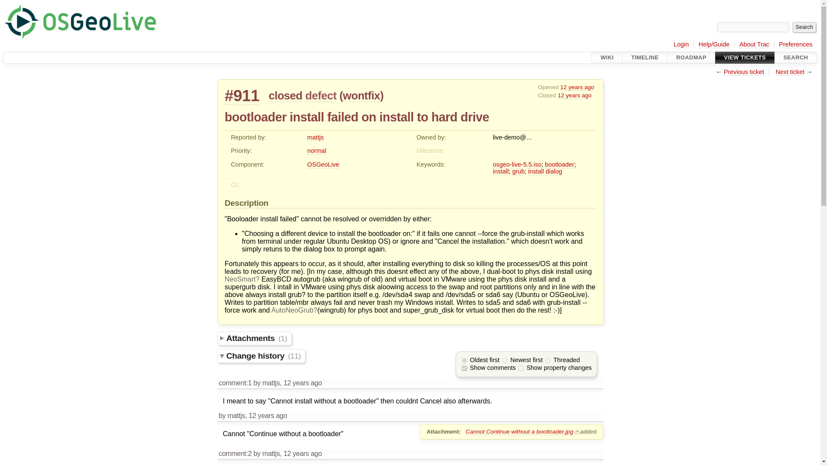 The height and width of the screenshot is (465, 827). I want to click on See timeline at 25 Jun 2012, 04:16:40, so click(302, 383).